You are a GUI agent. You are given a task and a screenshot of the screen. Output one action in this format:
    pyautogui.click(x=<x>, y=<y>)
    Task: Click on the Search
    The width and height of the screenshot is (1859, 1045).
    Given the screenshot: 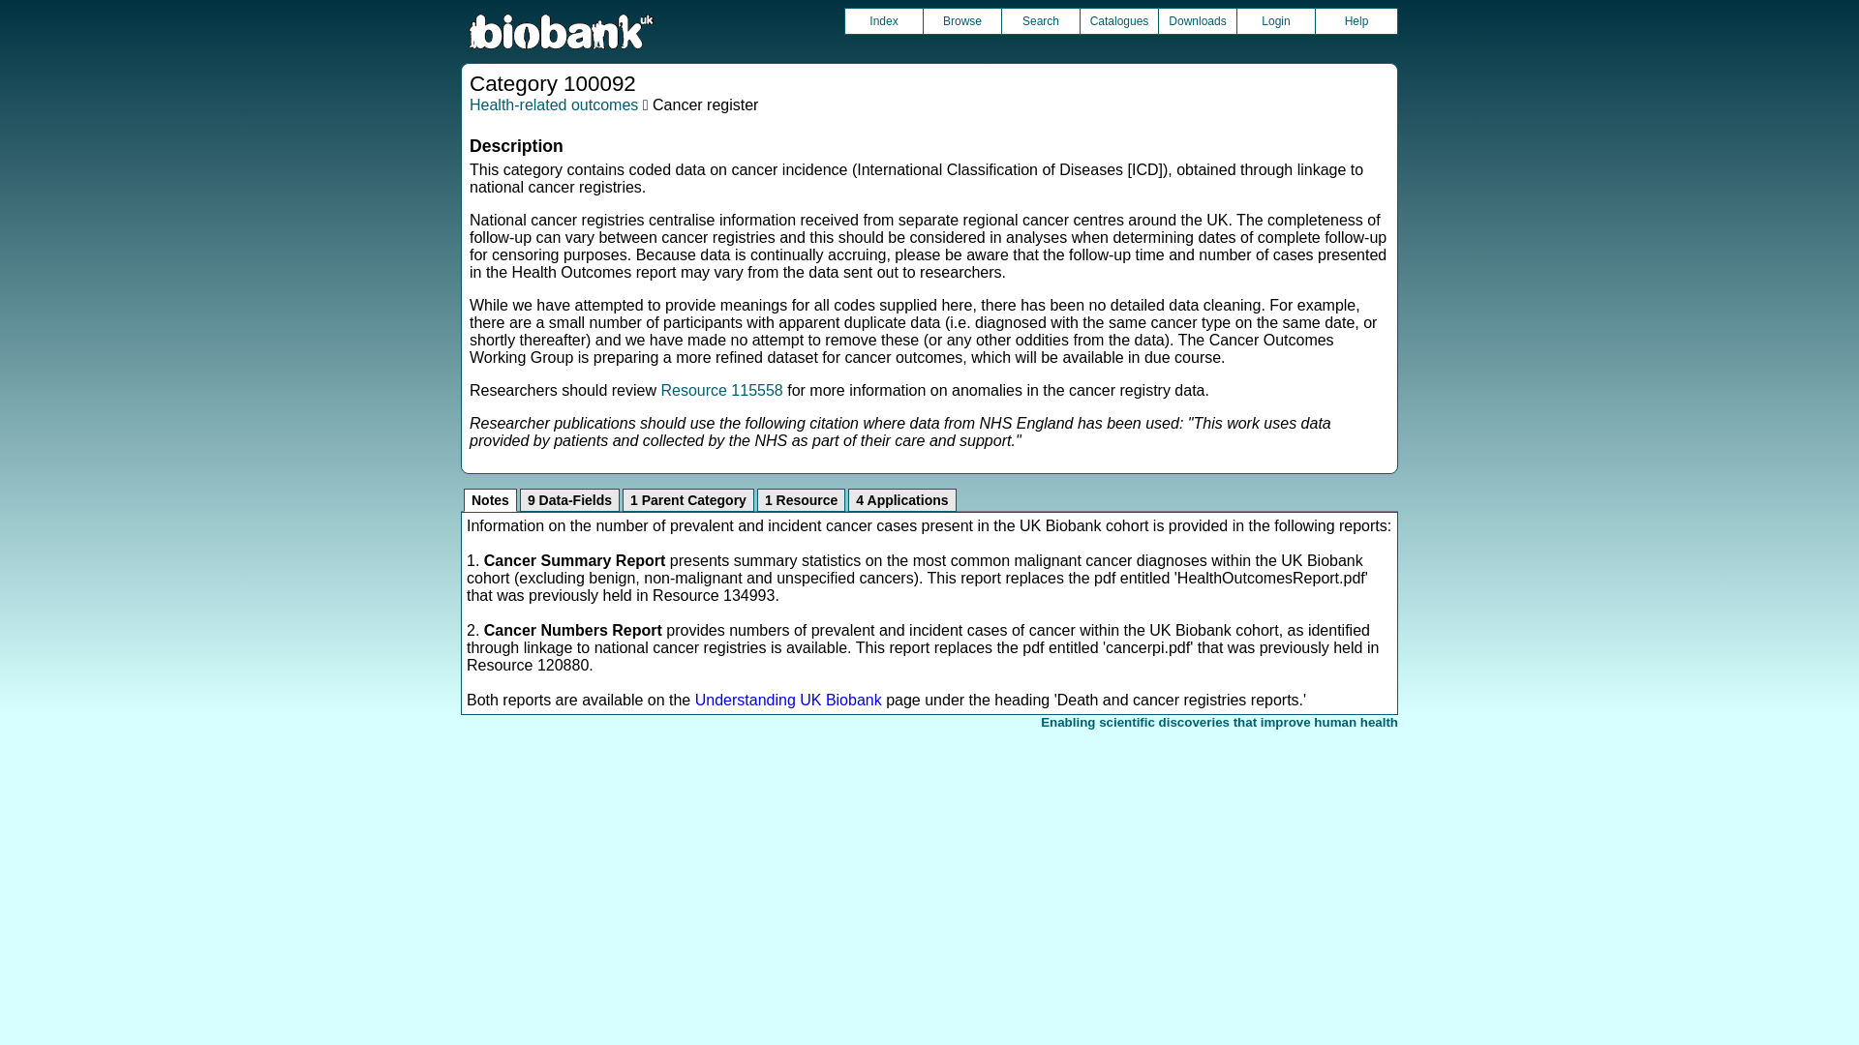 What is the action you would take?
    pyautogui.click(x=1040, y=20)
    